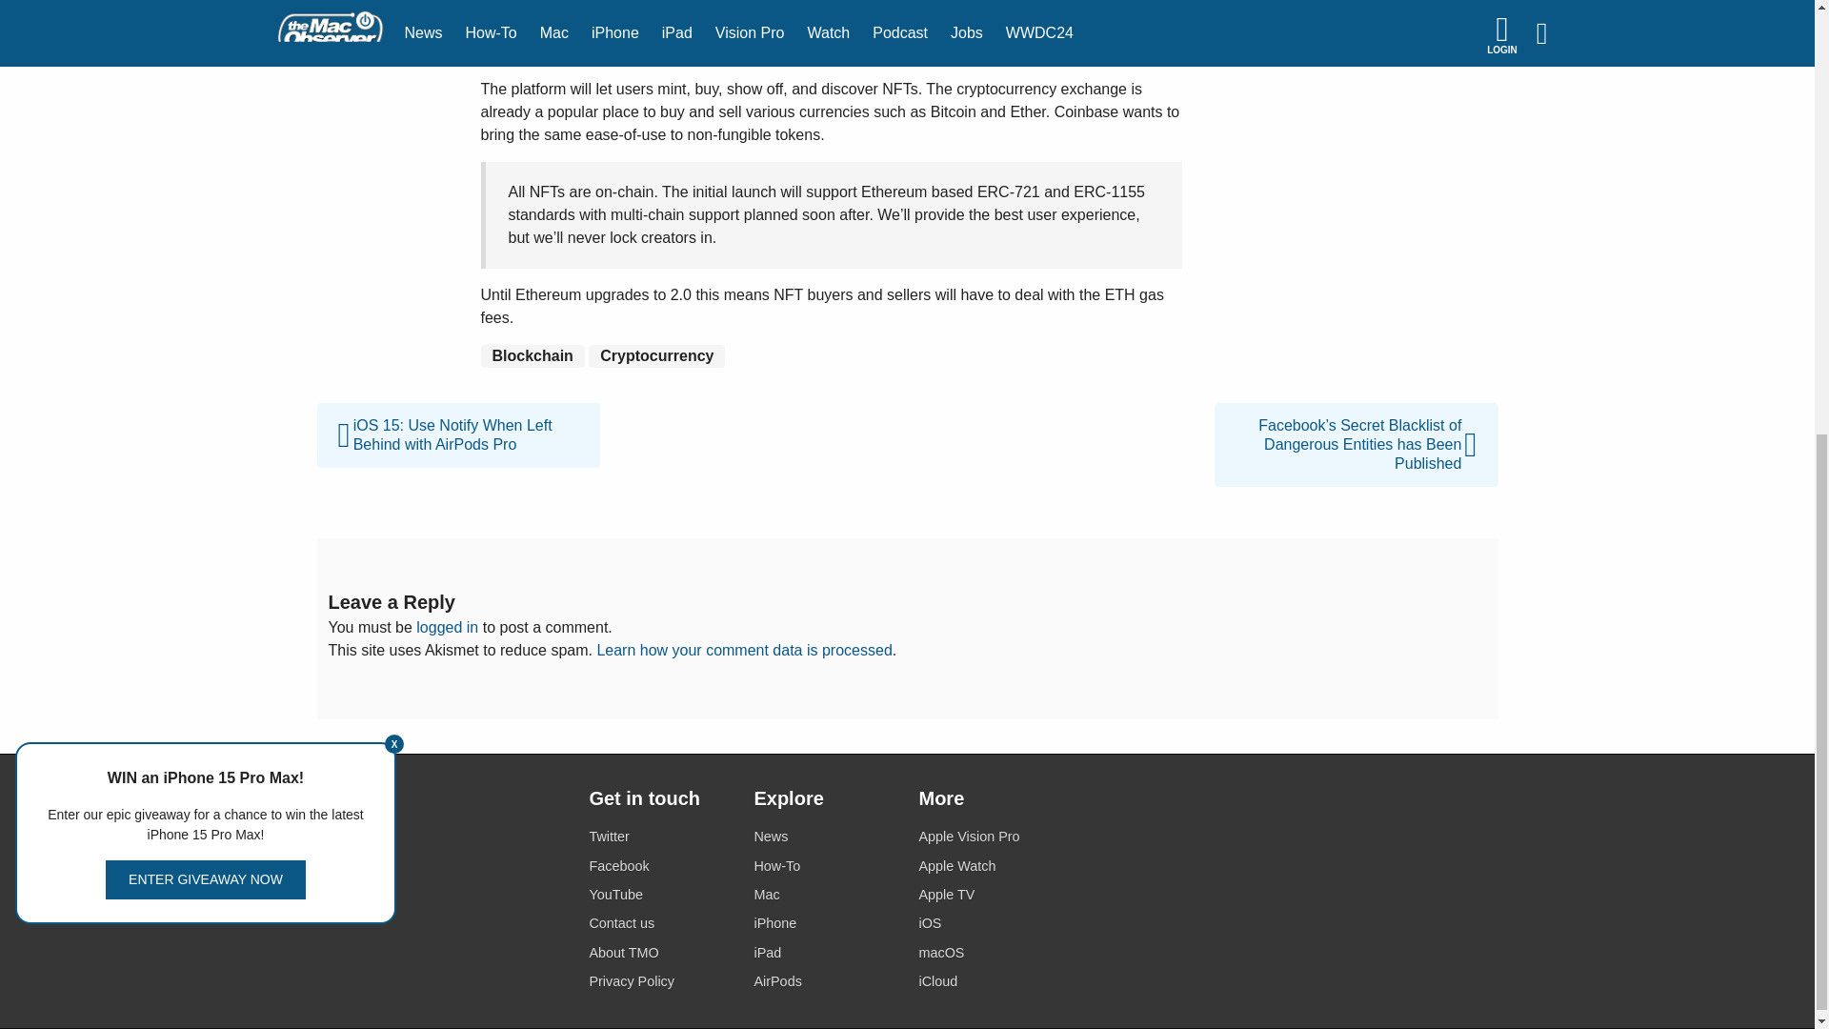 The image size is (1829, 1029). I want to click on Privacy Policy, so click(659, 981).